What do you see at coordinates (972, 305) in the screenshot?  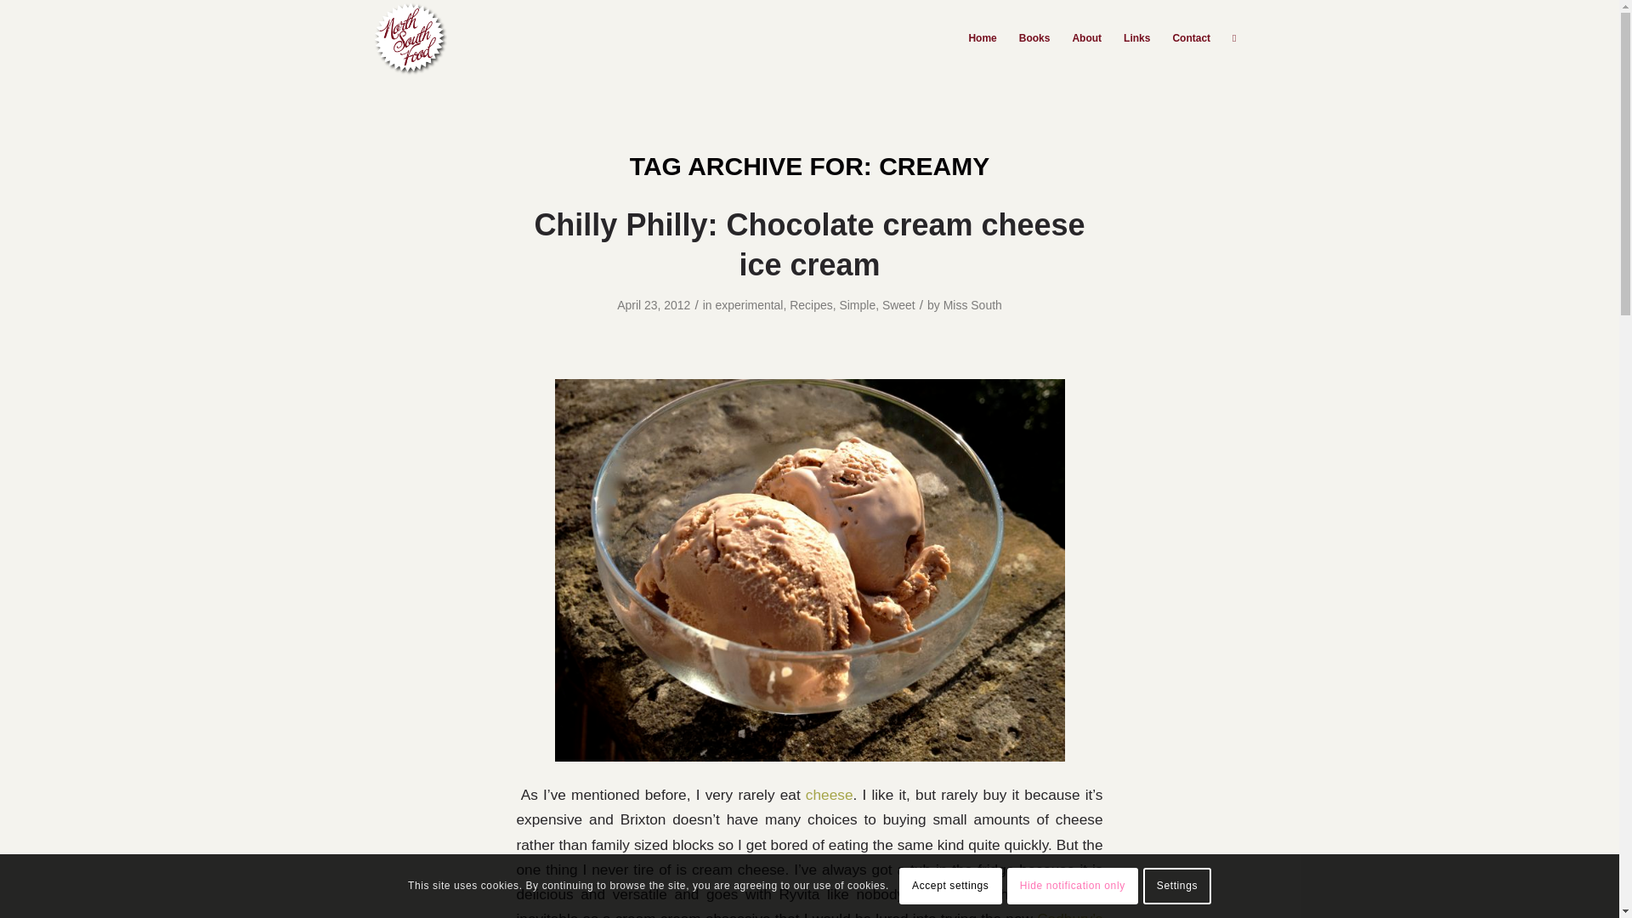 I see `Miss South` at bounding box center [972, 305].